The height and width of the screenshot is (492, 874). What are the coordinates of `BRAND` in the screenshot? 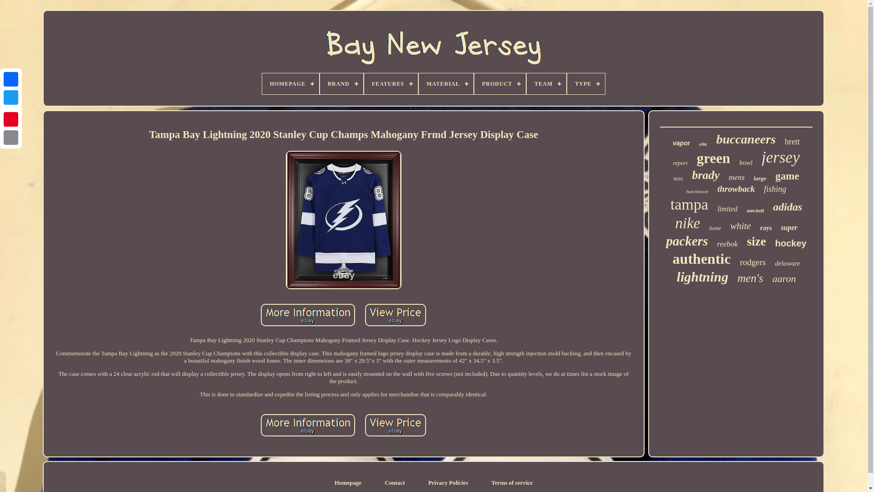 It's located at (341, 84).